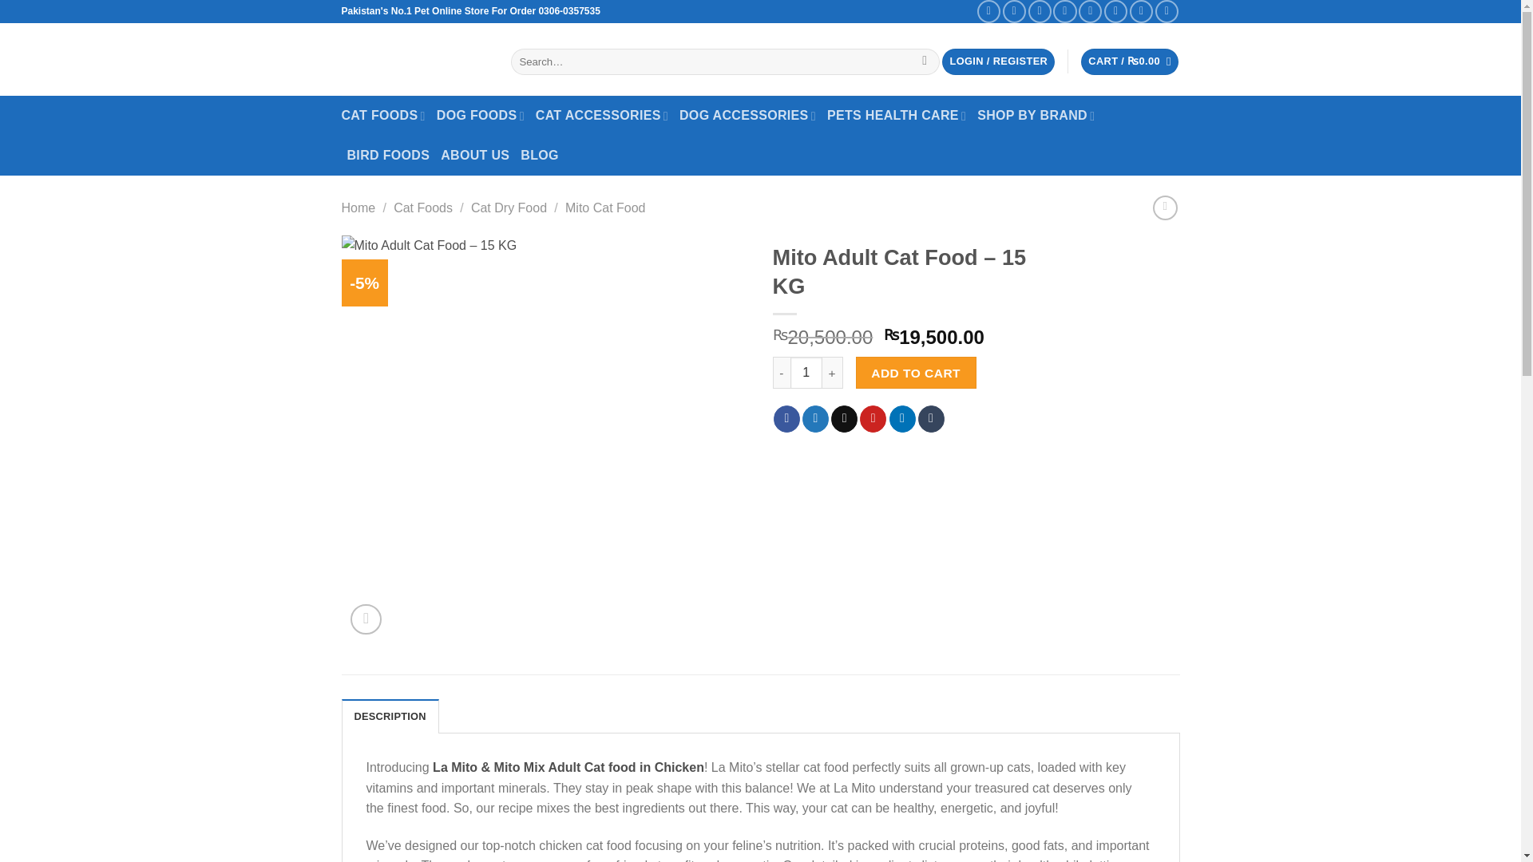  Describe the element at coordinates (988, 11) in the screenshot. I see `Follow on Facebook` at that location.